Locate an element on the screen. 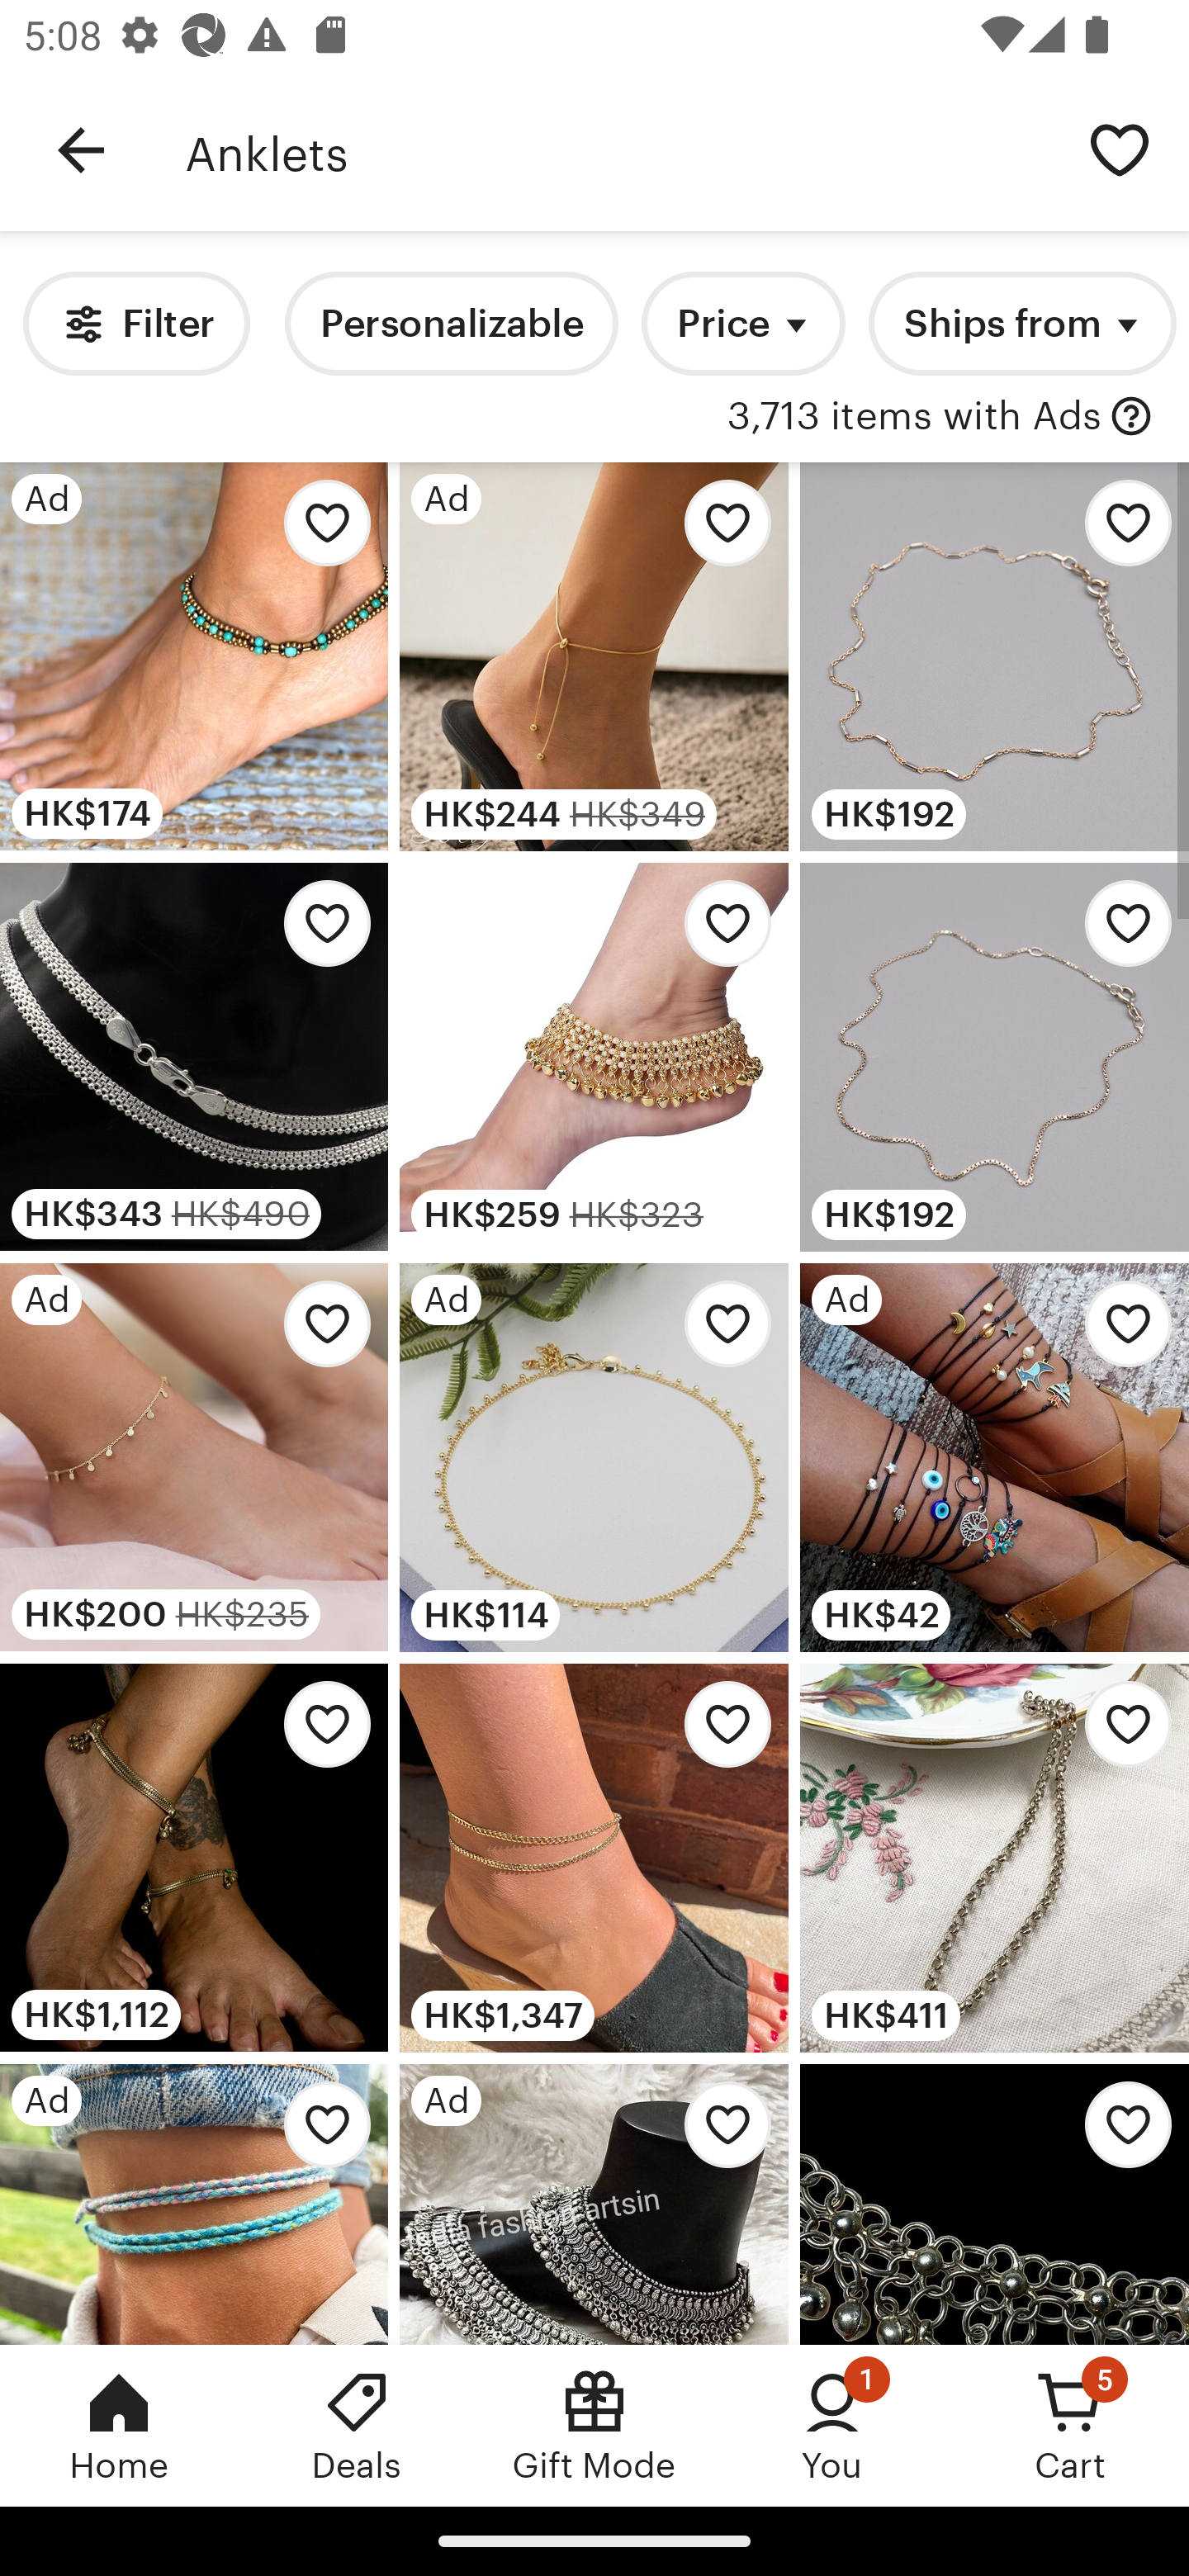 Image resolution: width=1189 pixels, height=2576 pixels. Save search is located at coordinates (1120, 149).